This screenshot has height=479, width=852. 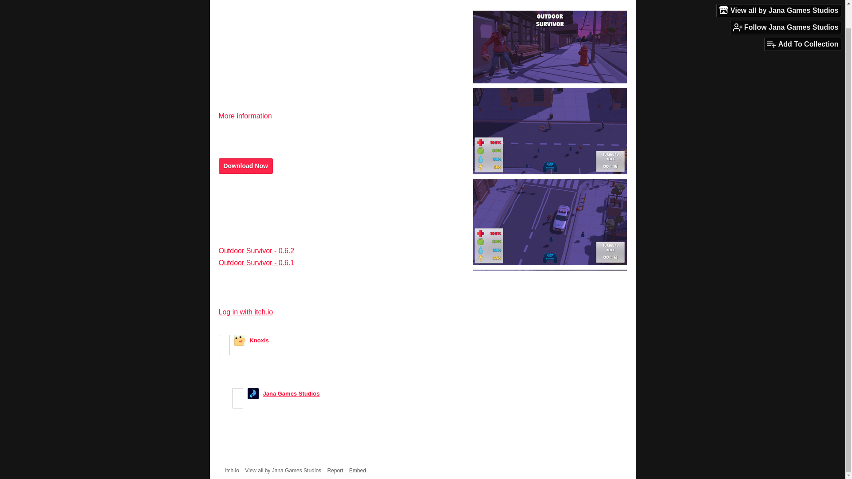 What do you see at coordinates (248, 116) in the screenshot?
I see `More information` at bounding box center [248, 116].